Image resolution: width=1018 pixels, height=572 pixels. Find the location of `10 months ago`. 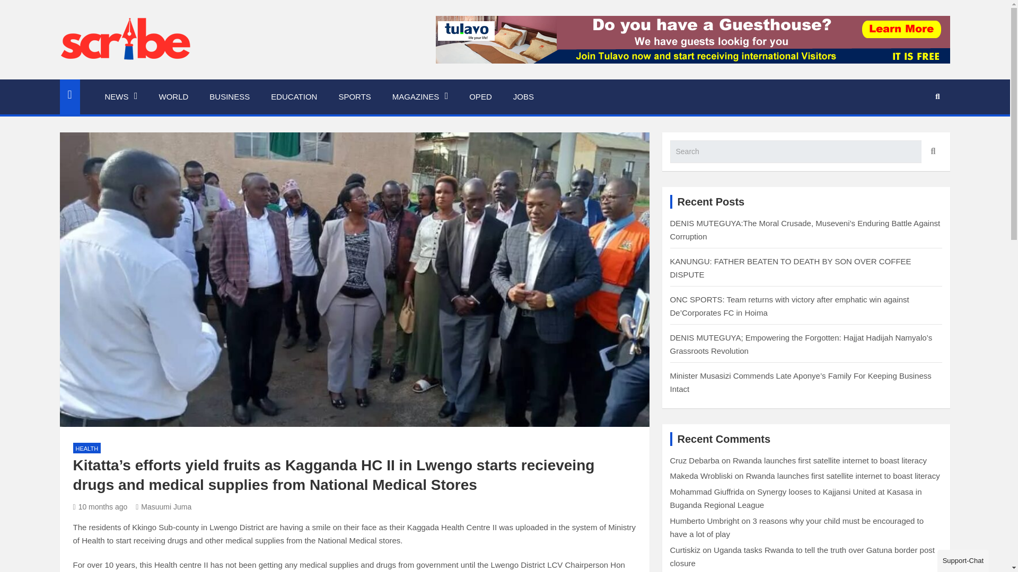

10 months ago is located at coordinates (101, 507).